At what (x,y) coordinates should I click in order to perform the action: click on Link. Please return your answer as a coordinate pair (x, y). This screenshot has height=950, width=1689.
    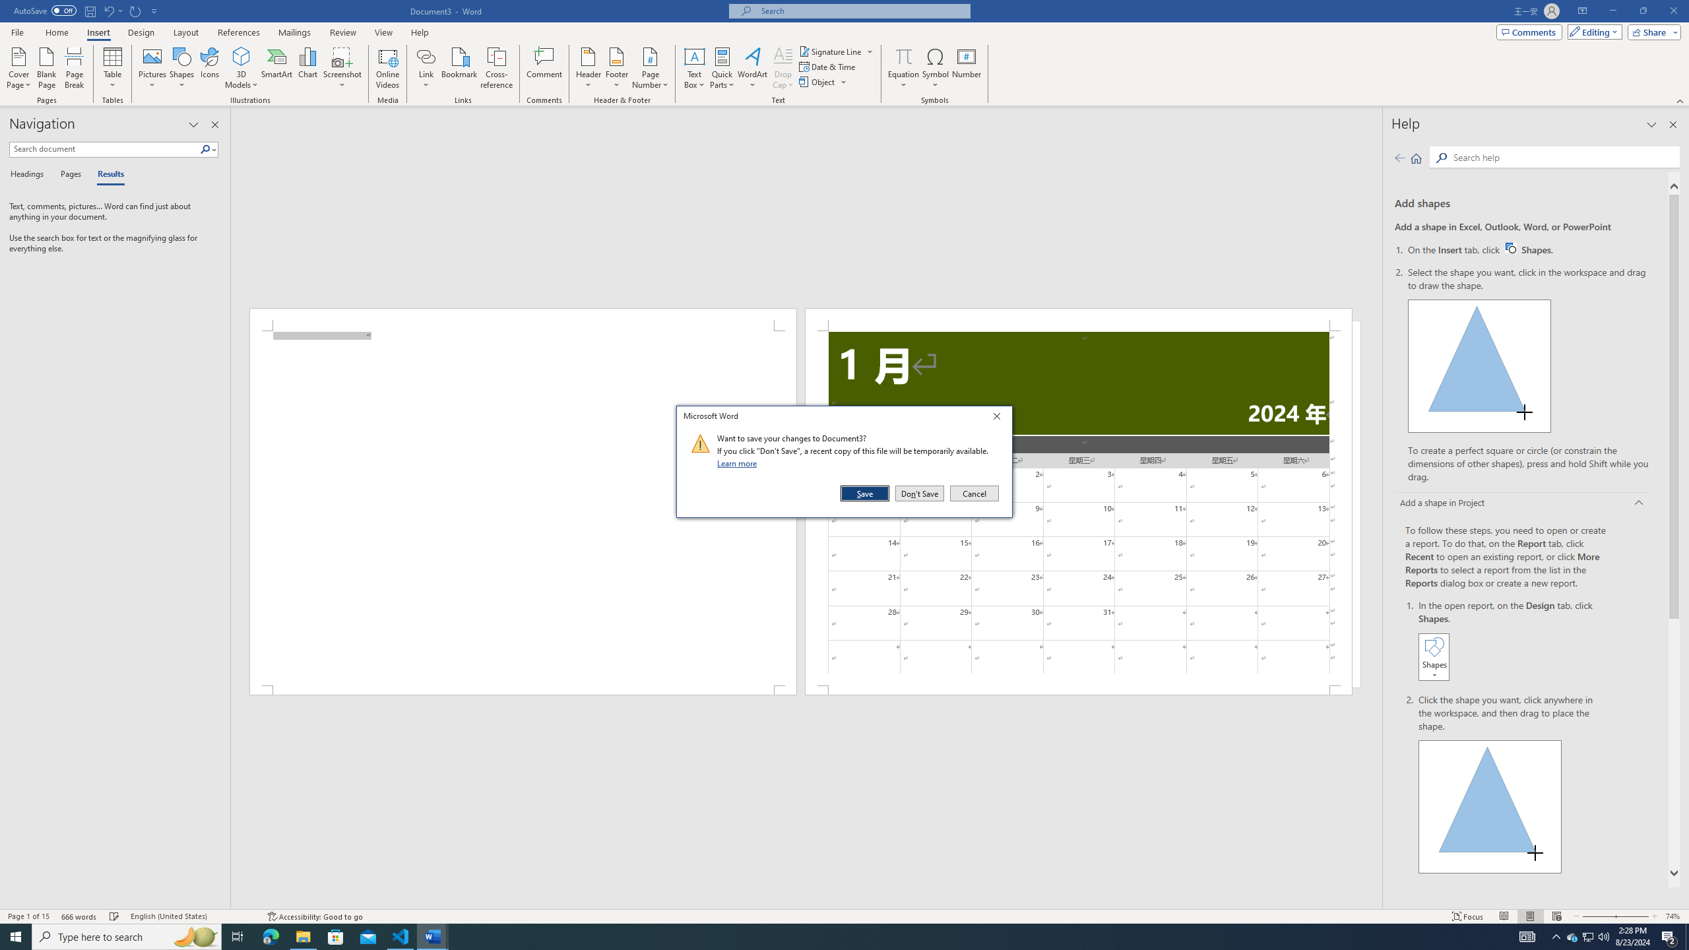
    Looking at the image, I should click on (426, 68).